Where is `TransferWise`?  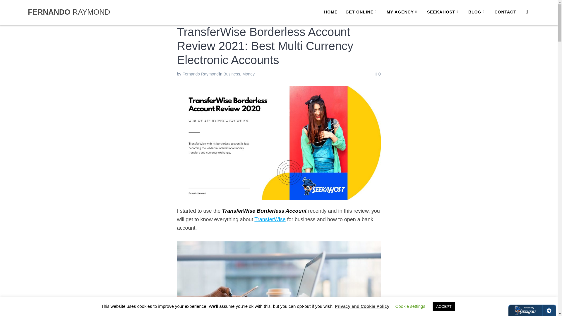
TransferWise is located at coordinates (270, 219).